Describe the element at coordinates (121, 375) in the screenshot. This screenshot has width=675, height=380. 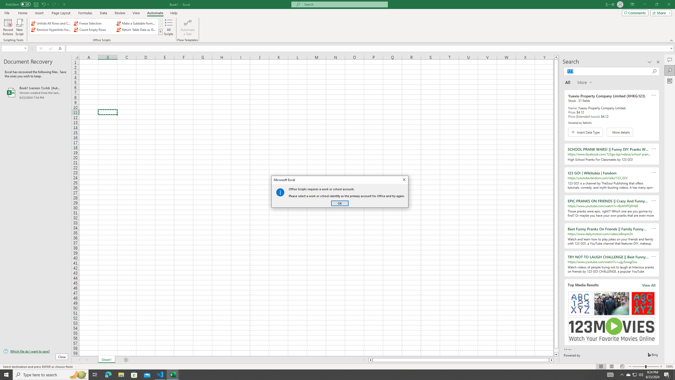
I see `File Explorer` at that location.